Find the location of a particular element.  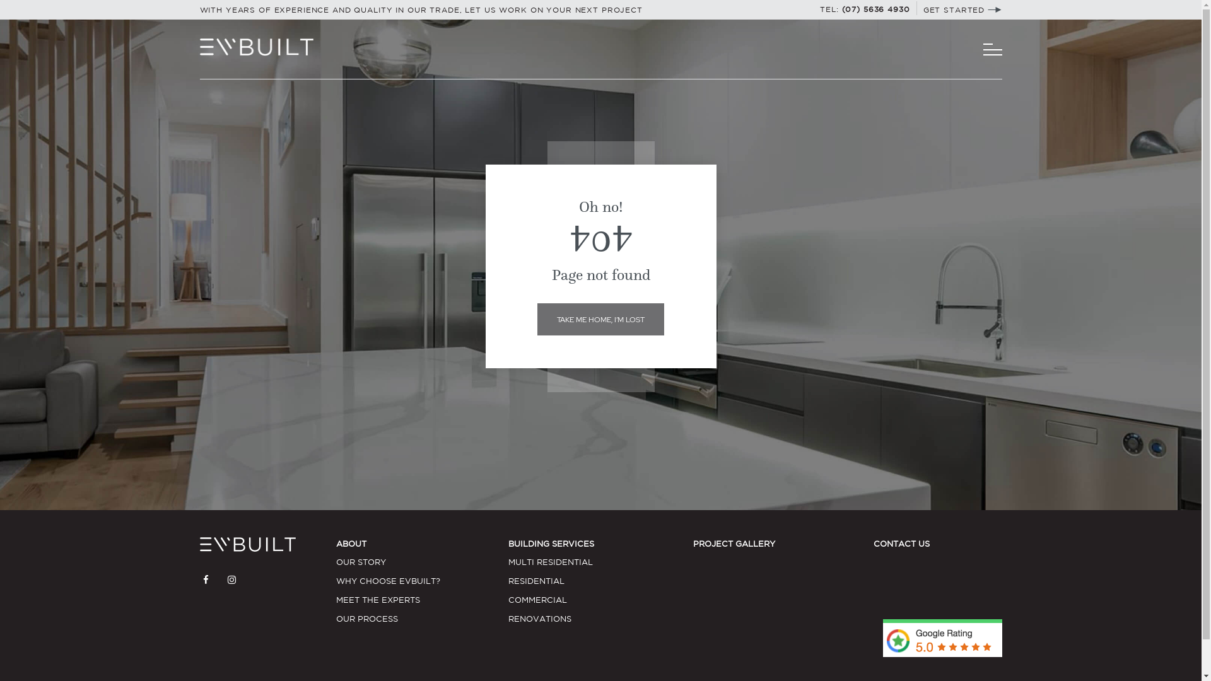

RENOVATIONS is located at coordinates (600, 619).